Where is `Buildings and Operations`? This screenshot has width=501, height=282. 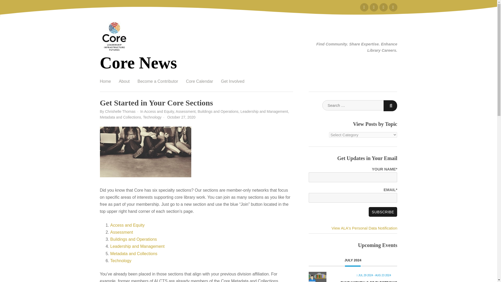 Buildings and Operations is located at coordinates (133, 239).